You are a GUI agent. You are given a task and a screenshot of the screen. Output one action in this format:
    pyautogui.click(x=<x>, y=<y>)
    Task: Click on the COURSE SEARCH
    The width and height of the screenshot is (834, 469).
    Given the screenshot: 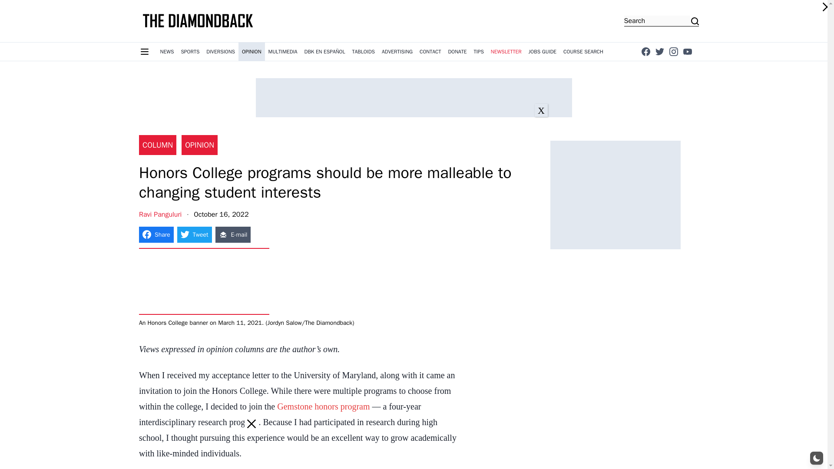 What is the action you would take?
    pyautogui.click(x=583, y=52)
    